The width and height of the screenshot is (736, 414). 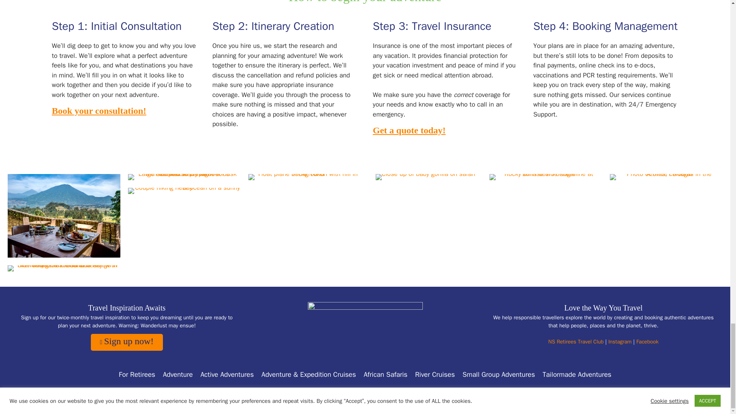 I want to click on Photo Credit Government of Yukon, so click(x=305, y=177).